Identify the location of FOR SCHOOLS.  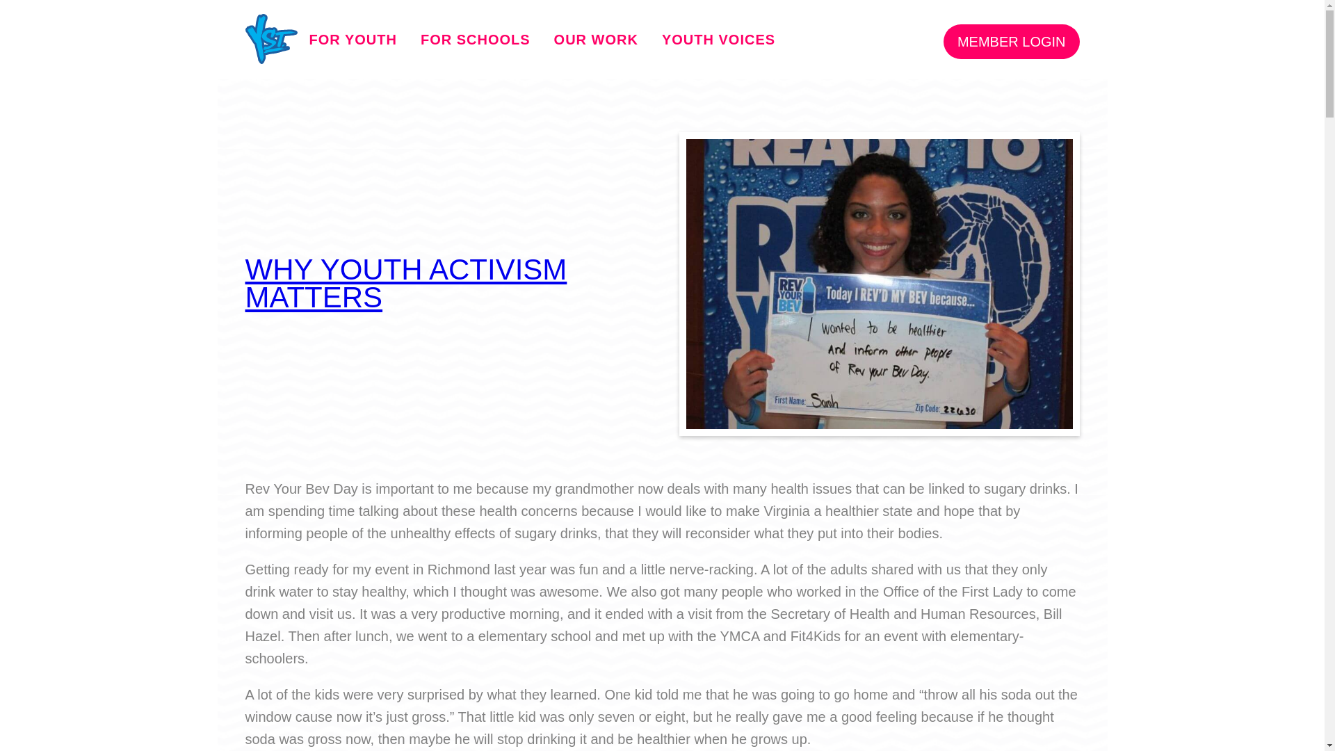
(475, 40).